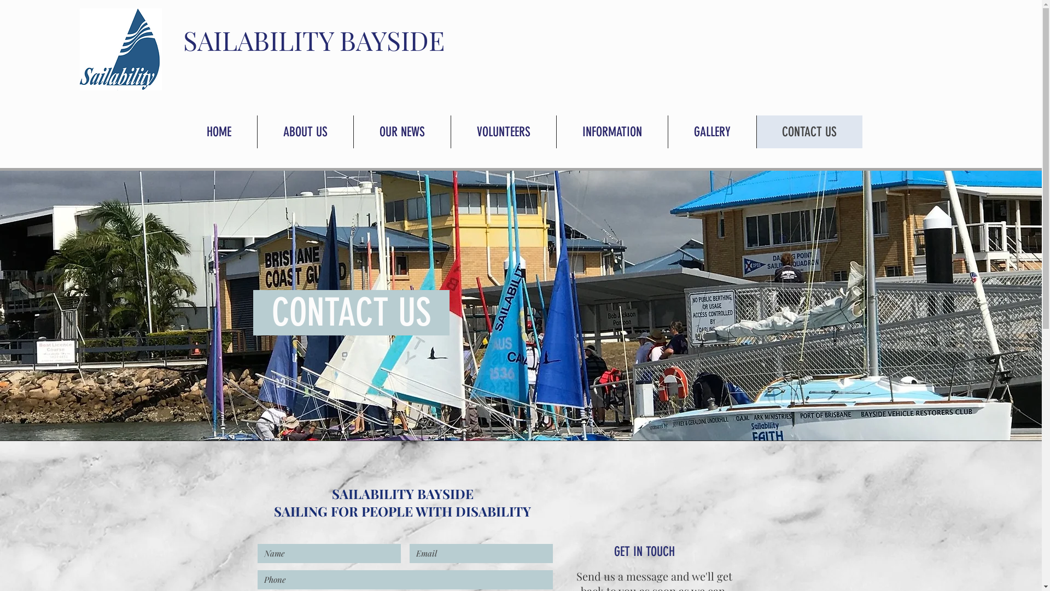 This screenshot has width=1050, height=591. Describe the element at coordinates (503, 132) in the screenshot. I see `VOLUNTEERS` at that location.